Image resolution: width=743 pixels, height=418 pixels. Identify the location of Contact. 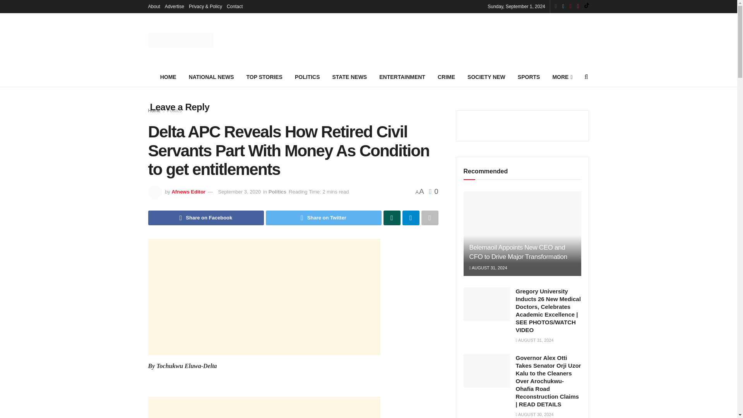
(235, 6).